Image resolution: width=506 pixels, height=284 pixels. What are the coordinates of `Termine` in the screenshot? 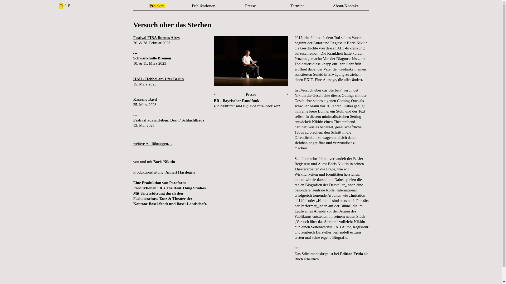 It's located at (297, 6).